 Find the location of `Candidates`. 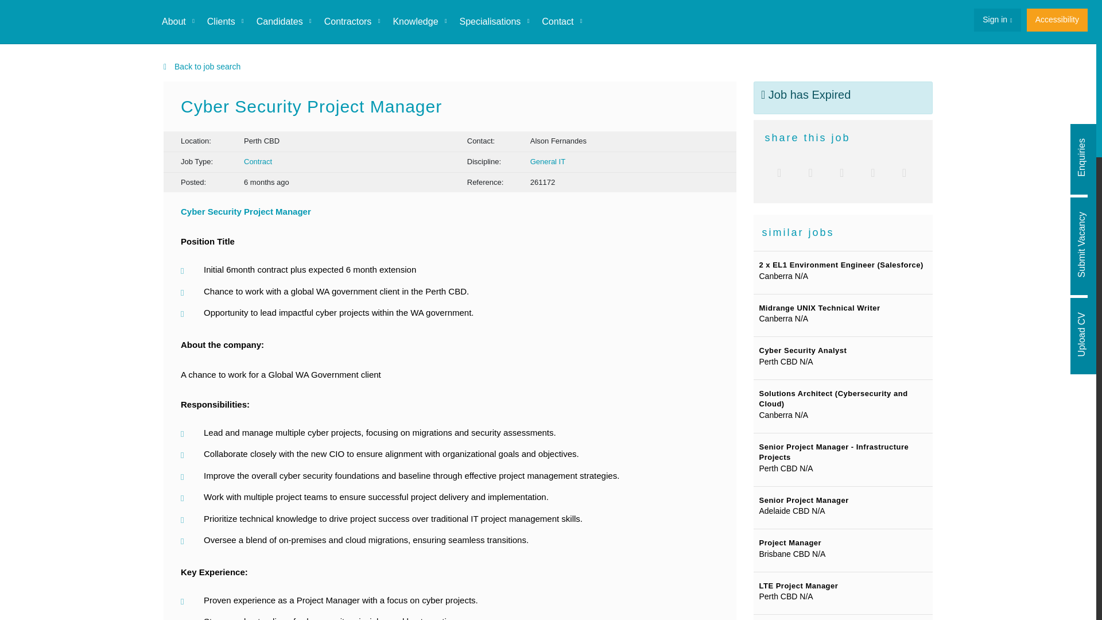

Candidates is located at coordinates (284, 22).